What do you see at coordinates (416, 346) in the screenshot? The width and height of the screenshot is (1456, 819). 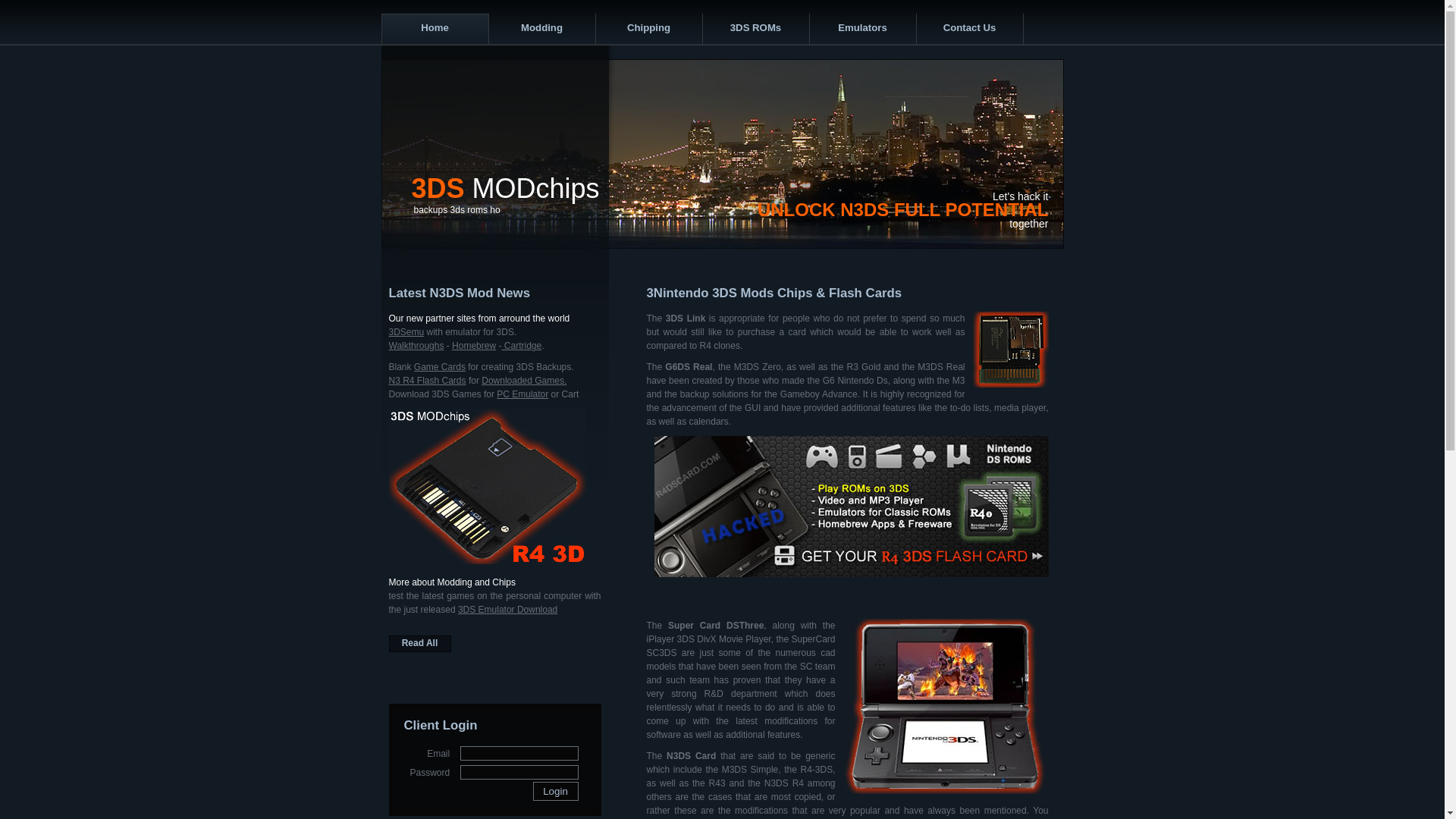 I see `Walkthroughs` at bounding box center [416, 346].